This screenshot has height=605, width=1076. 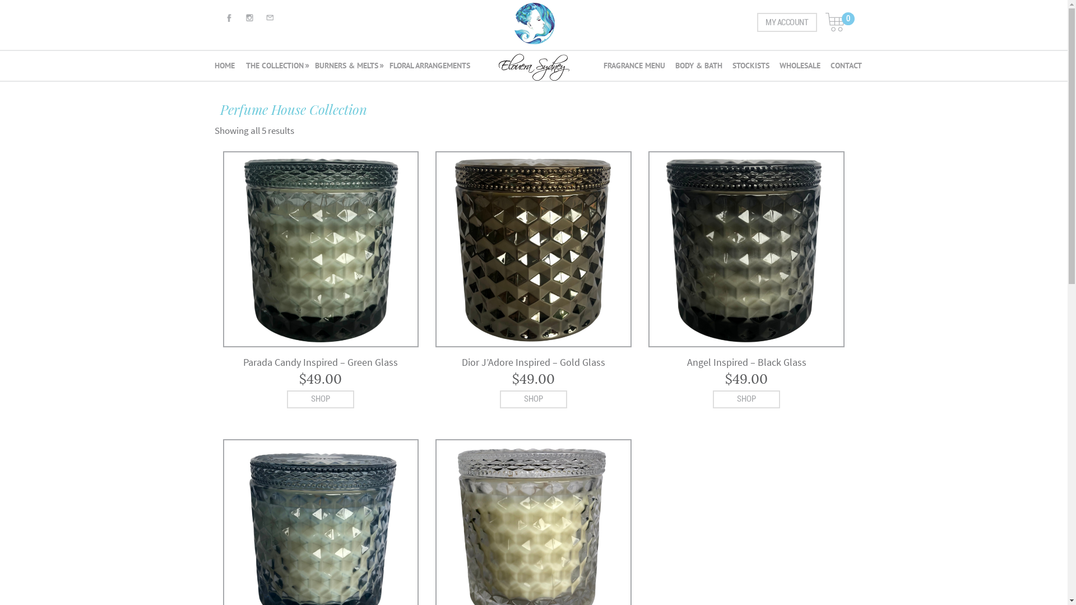 I want to click on FRAGRANCE MENU, so click(x=635, y=67).